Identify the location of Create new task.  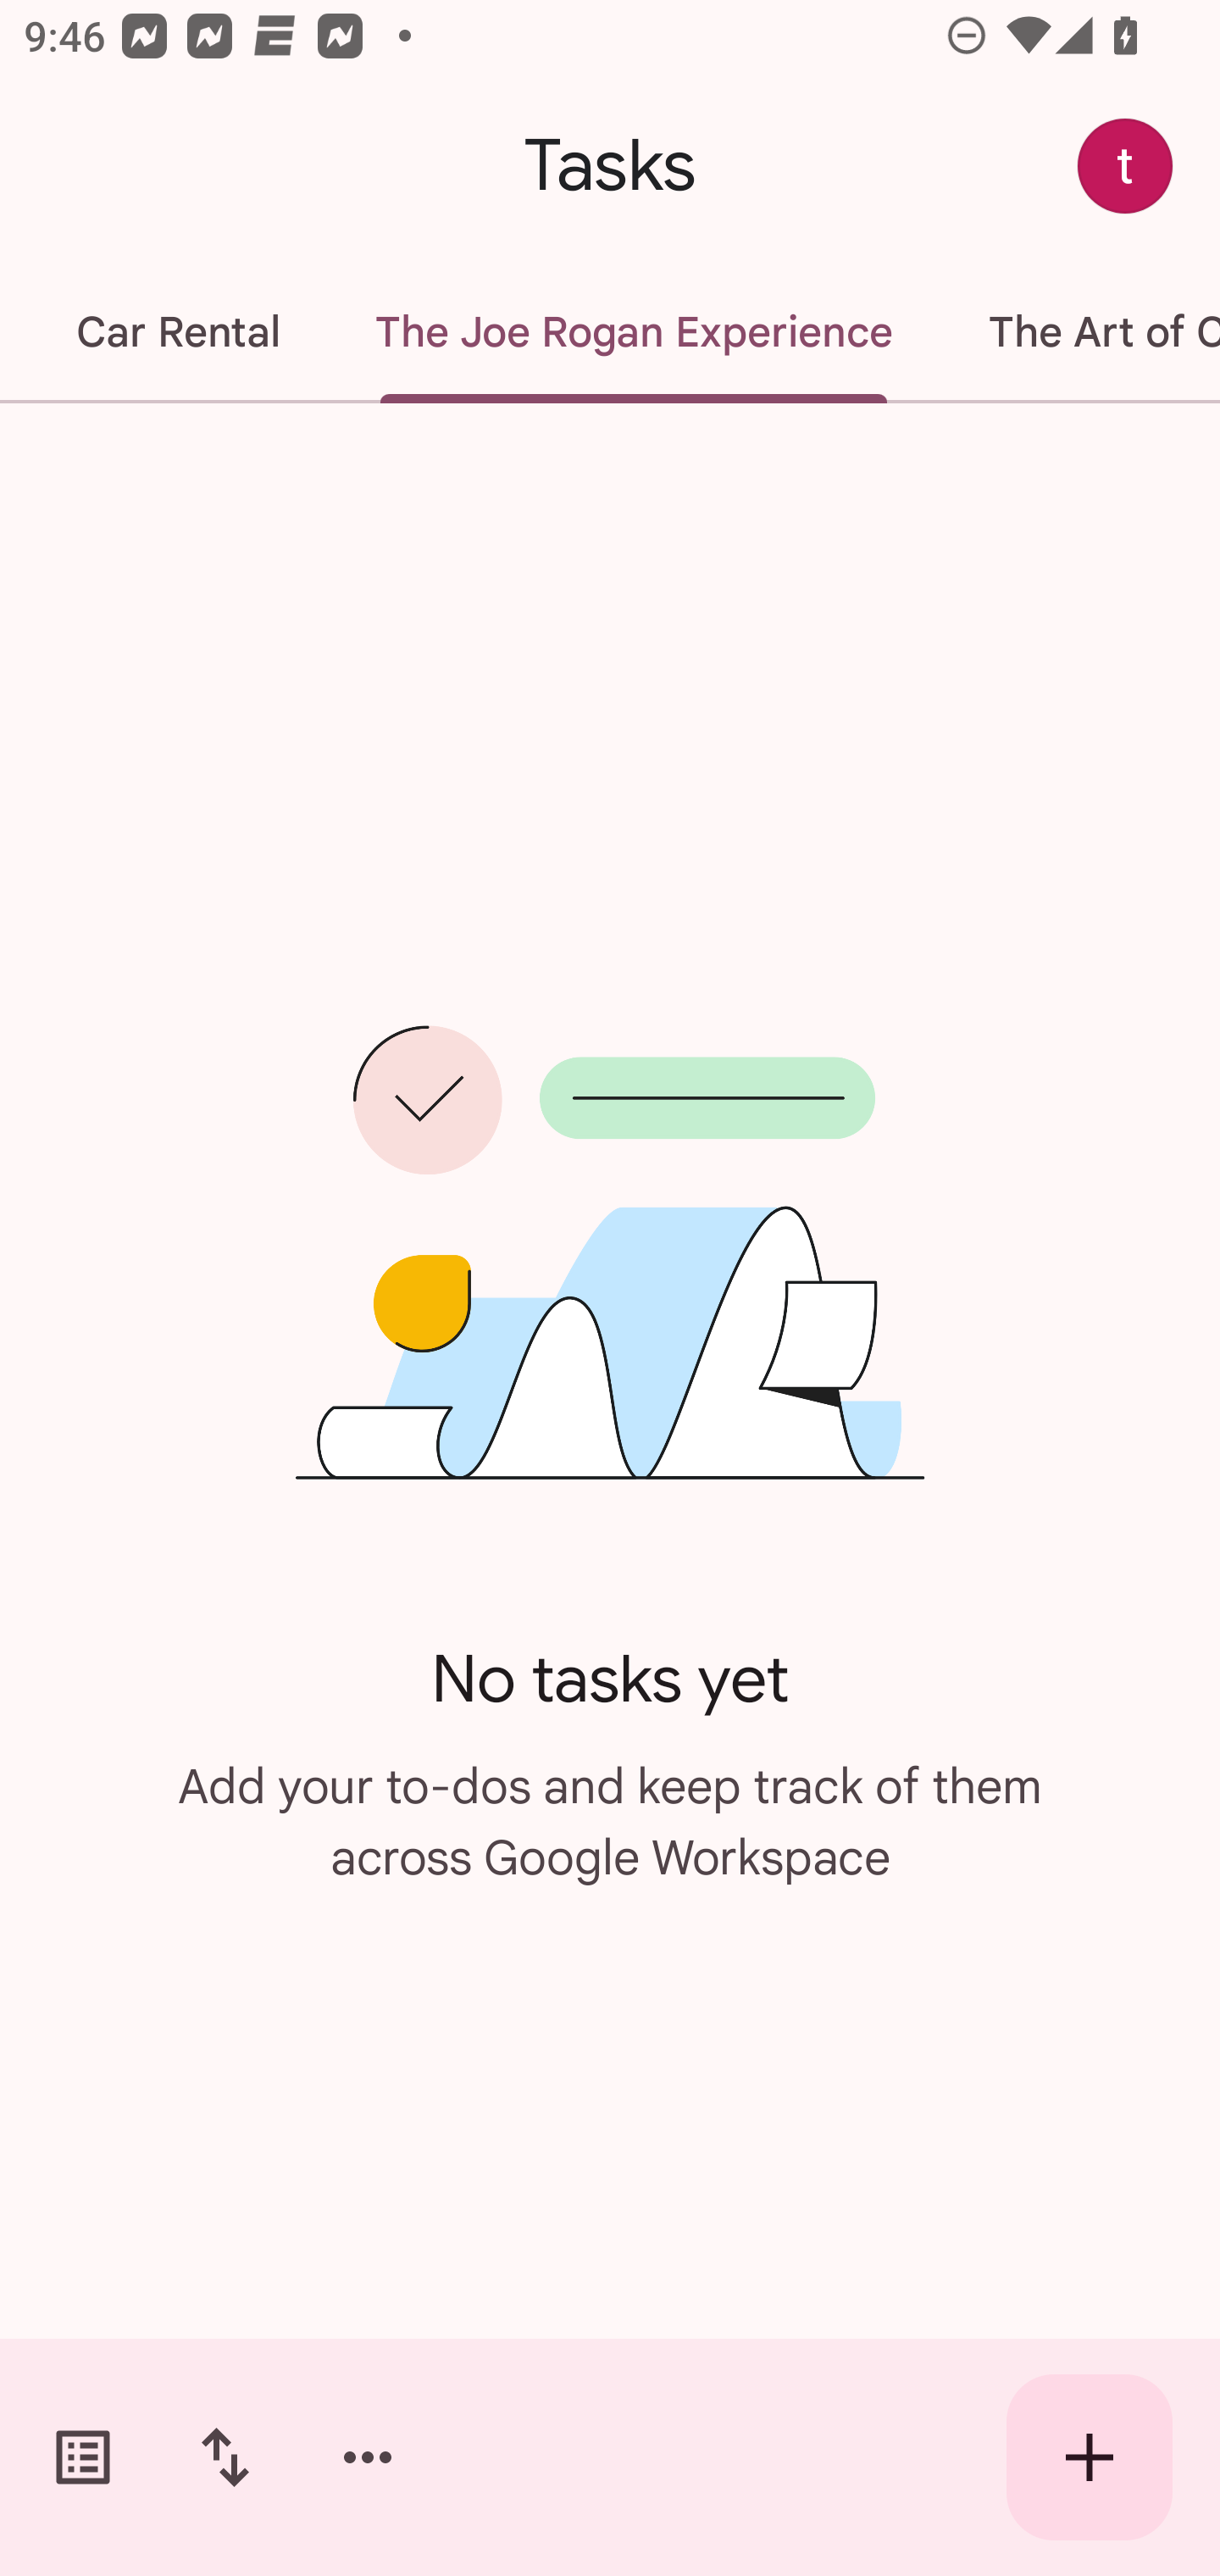
(1090, 2457).